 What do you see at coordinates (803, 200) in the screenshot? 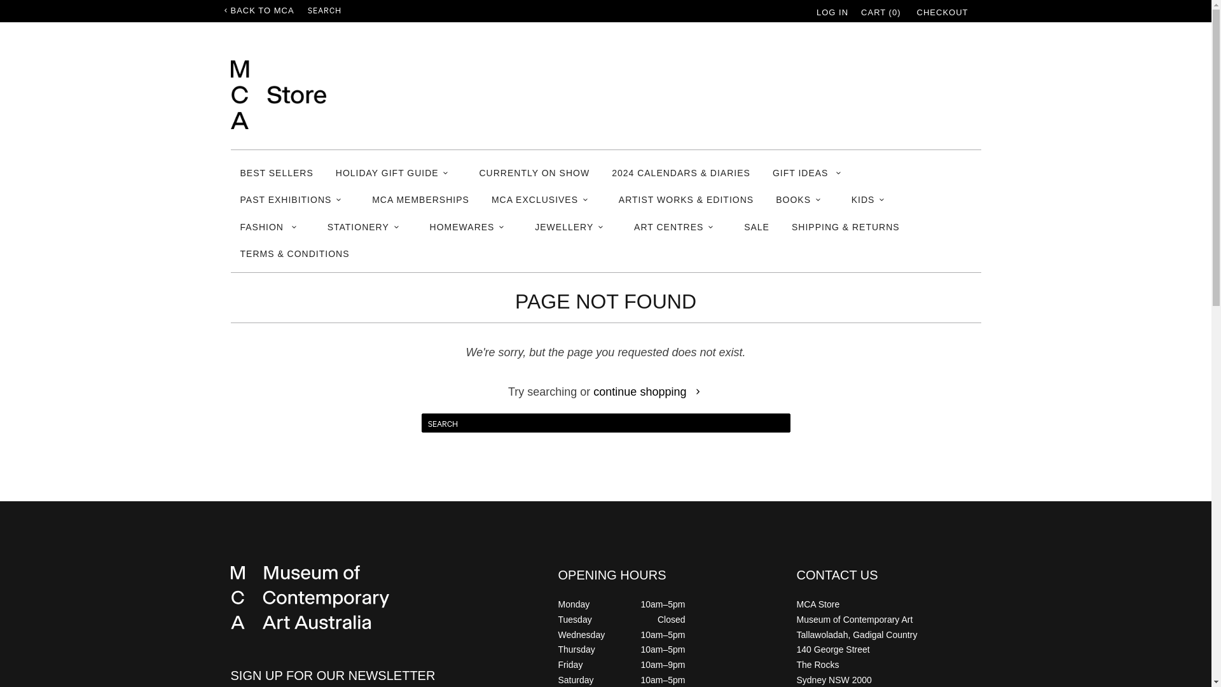
I see `BOOKS` at bounding box center [803, 200].